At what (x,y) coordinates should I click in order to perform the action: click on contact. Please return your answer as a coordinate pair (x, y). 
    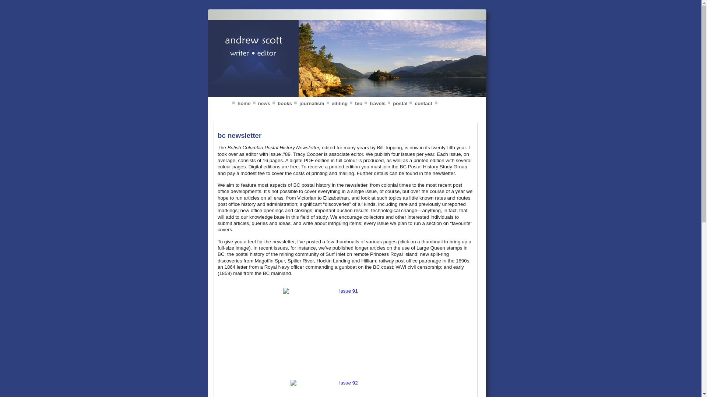
    Looking at the image, I should click on (423, 104).